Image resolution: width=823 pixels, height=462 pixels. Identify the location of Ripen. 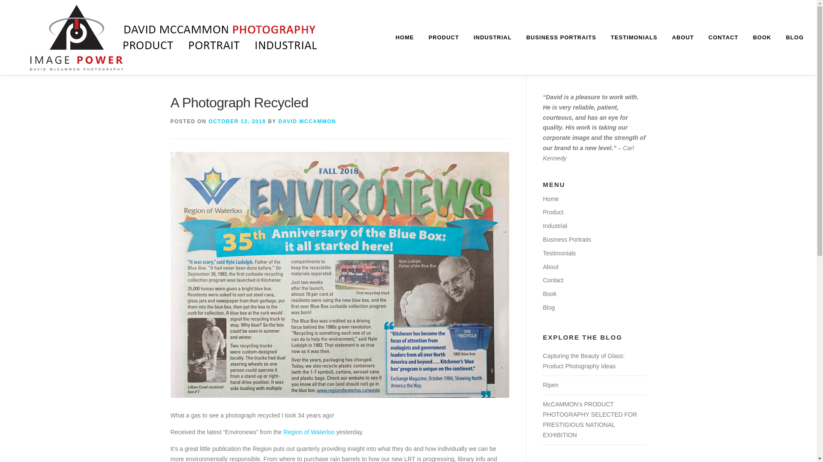
(550, 385).